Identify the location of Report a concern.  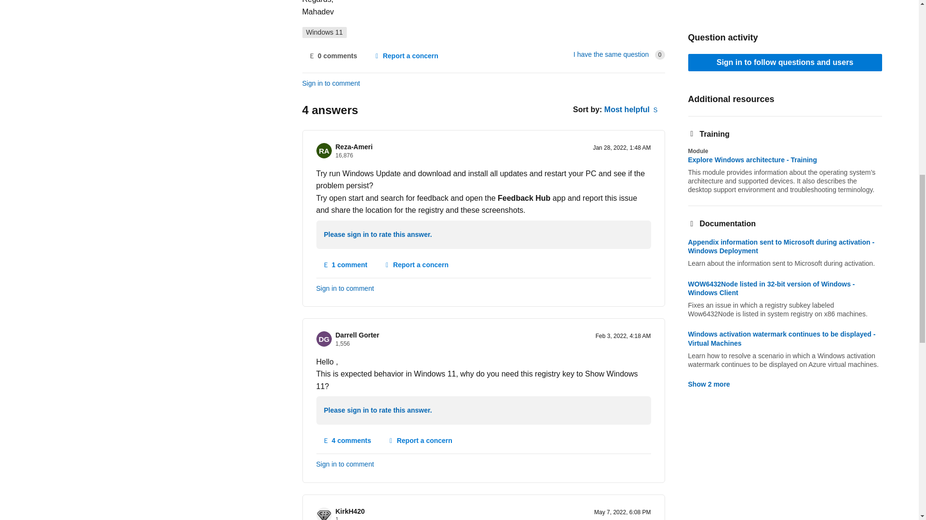
(416, 265).